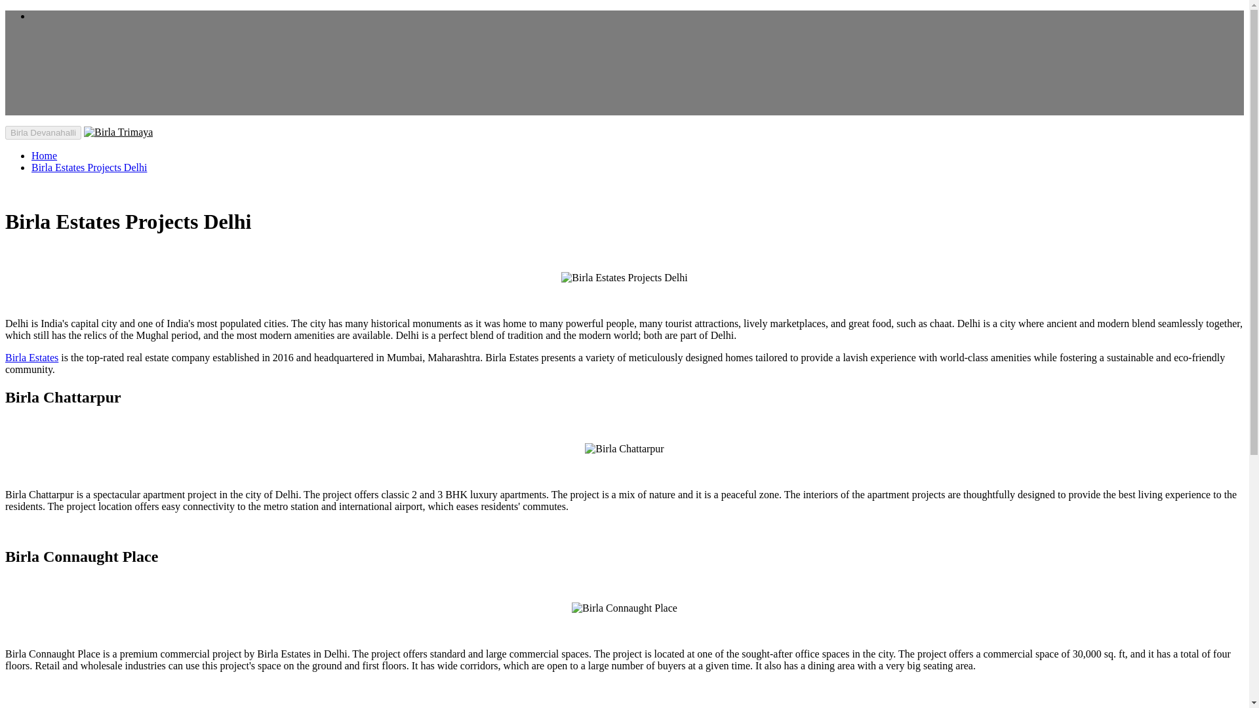 The image size is (1259, 708). What do you see at coordinates (43, 132) in the screenshot?
I see `Birla Devanahalli` at bounding box center [43, 132].